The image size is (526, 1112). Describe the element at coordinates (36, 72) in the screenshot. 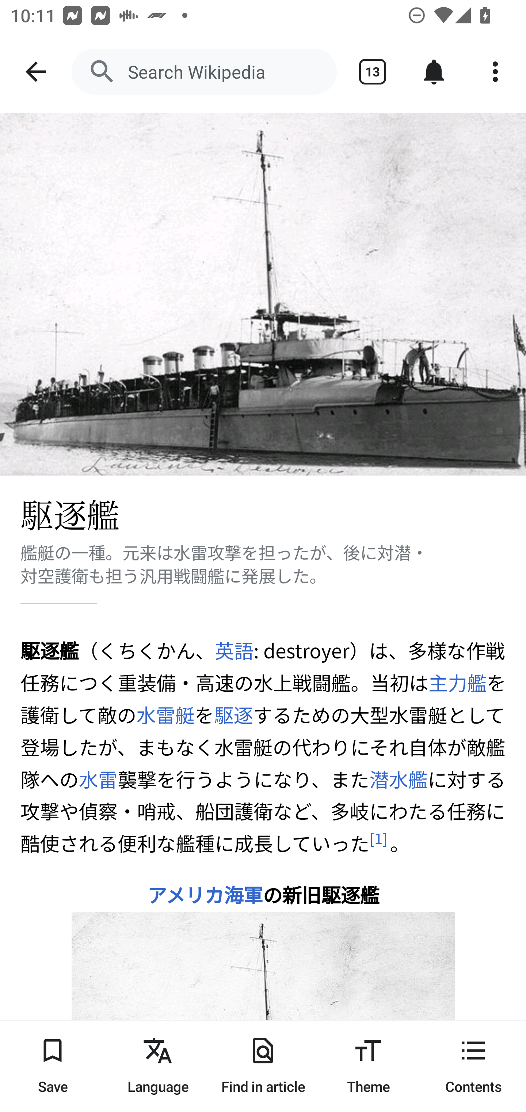

I see `Navigate up` at that location.